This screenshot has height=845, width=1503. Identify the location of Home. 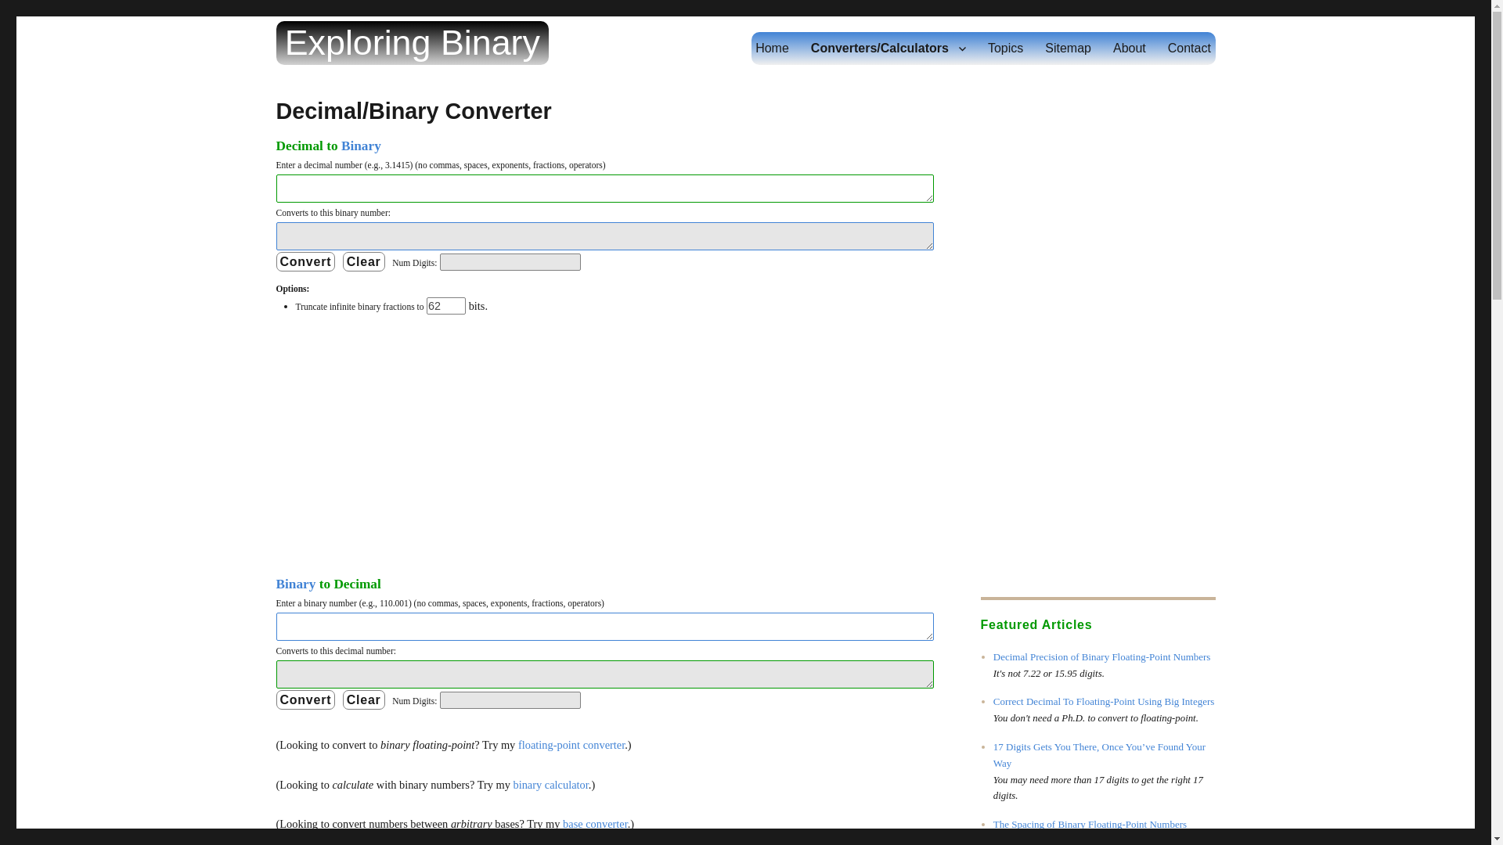
(772, 49).